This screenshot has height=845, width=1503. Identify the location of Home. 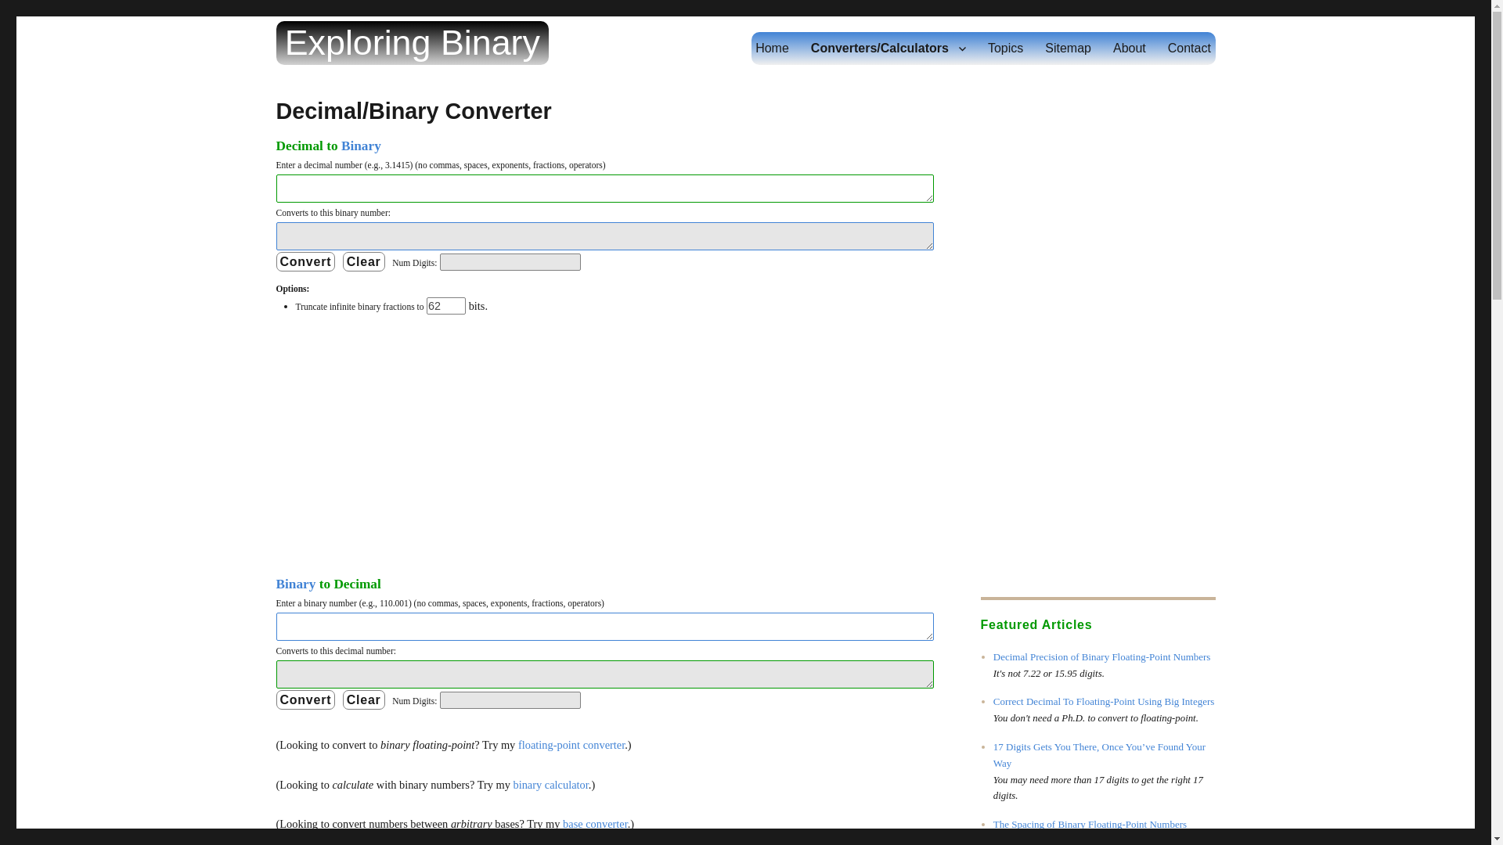
(772, 49).